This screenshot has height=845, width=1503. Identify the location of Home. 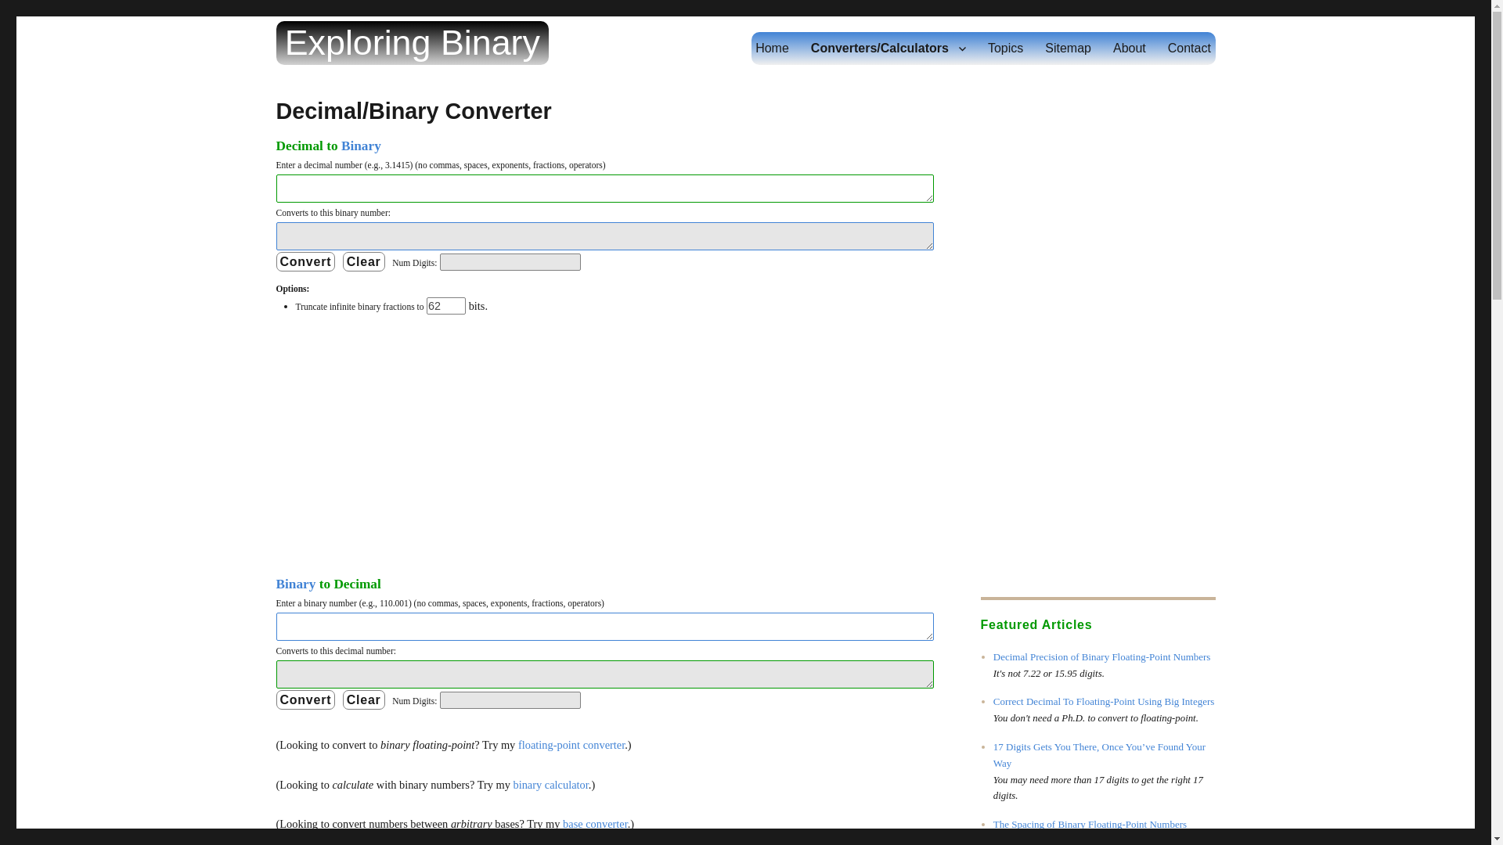
(772, 49).